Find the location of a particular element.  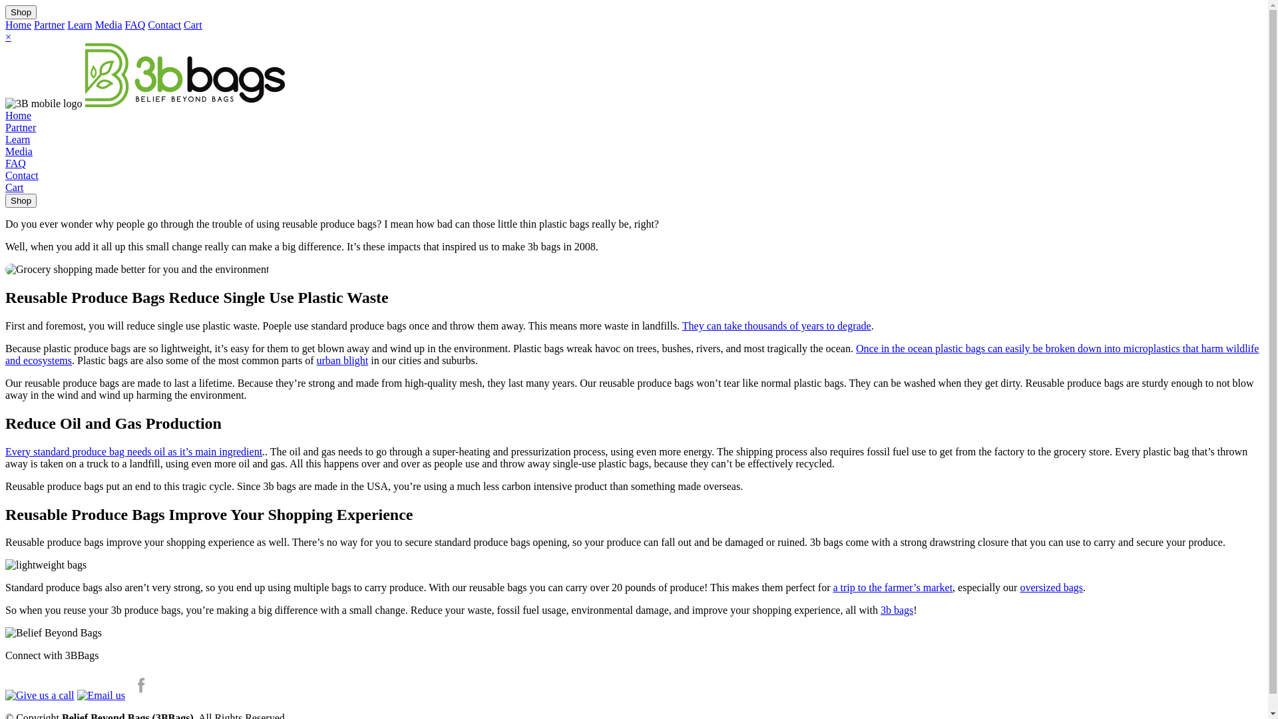

Cart is located at coordinates (193, 25).